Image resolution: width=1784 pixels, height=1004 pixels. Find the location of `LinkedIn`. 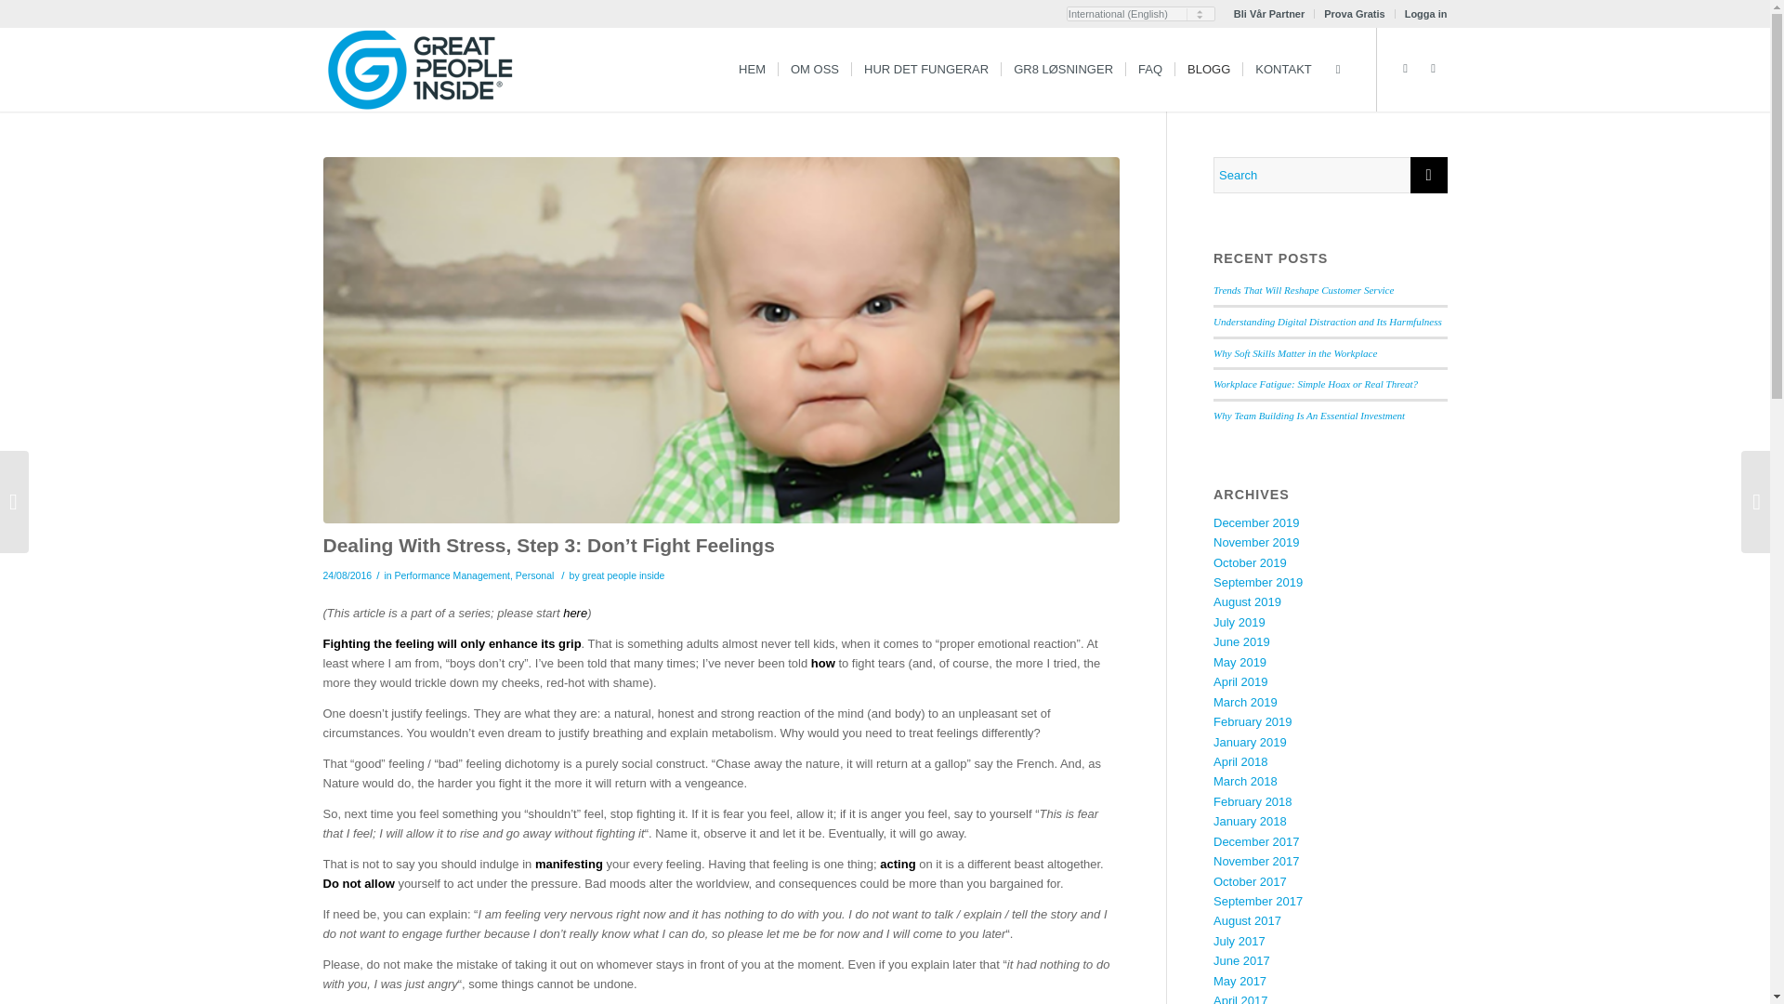

LinkedIn is located at coordinates (1405, 69).